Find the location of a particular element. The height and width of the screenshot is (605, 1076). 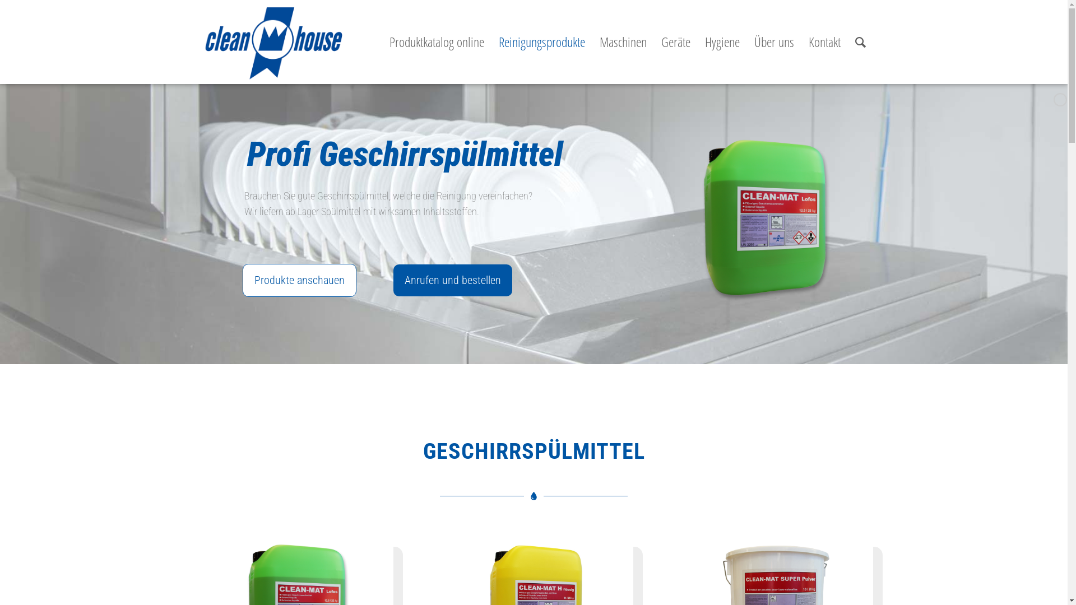

Kontakt is located at coordinates (825, 42).